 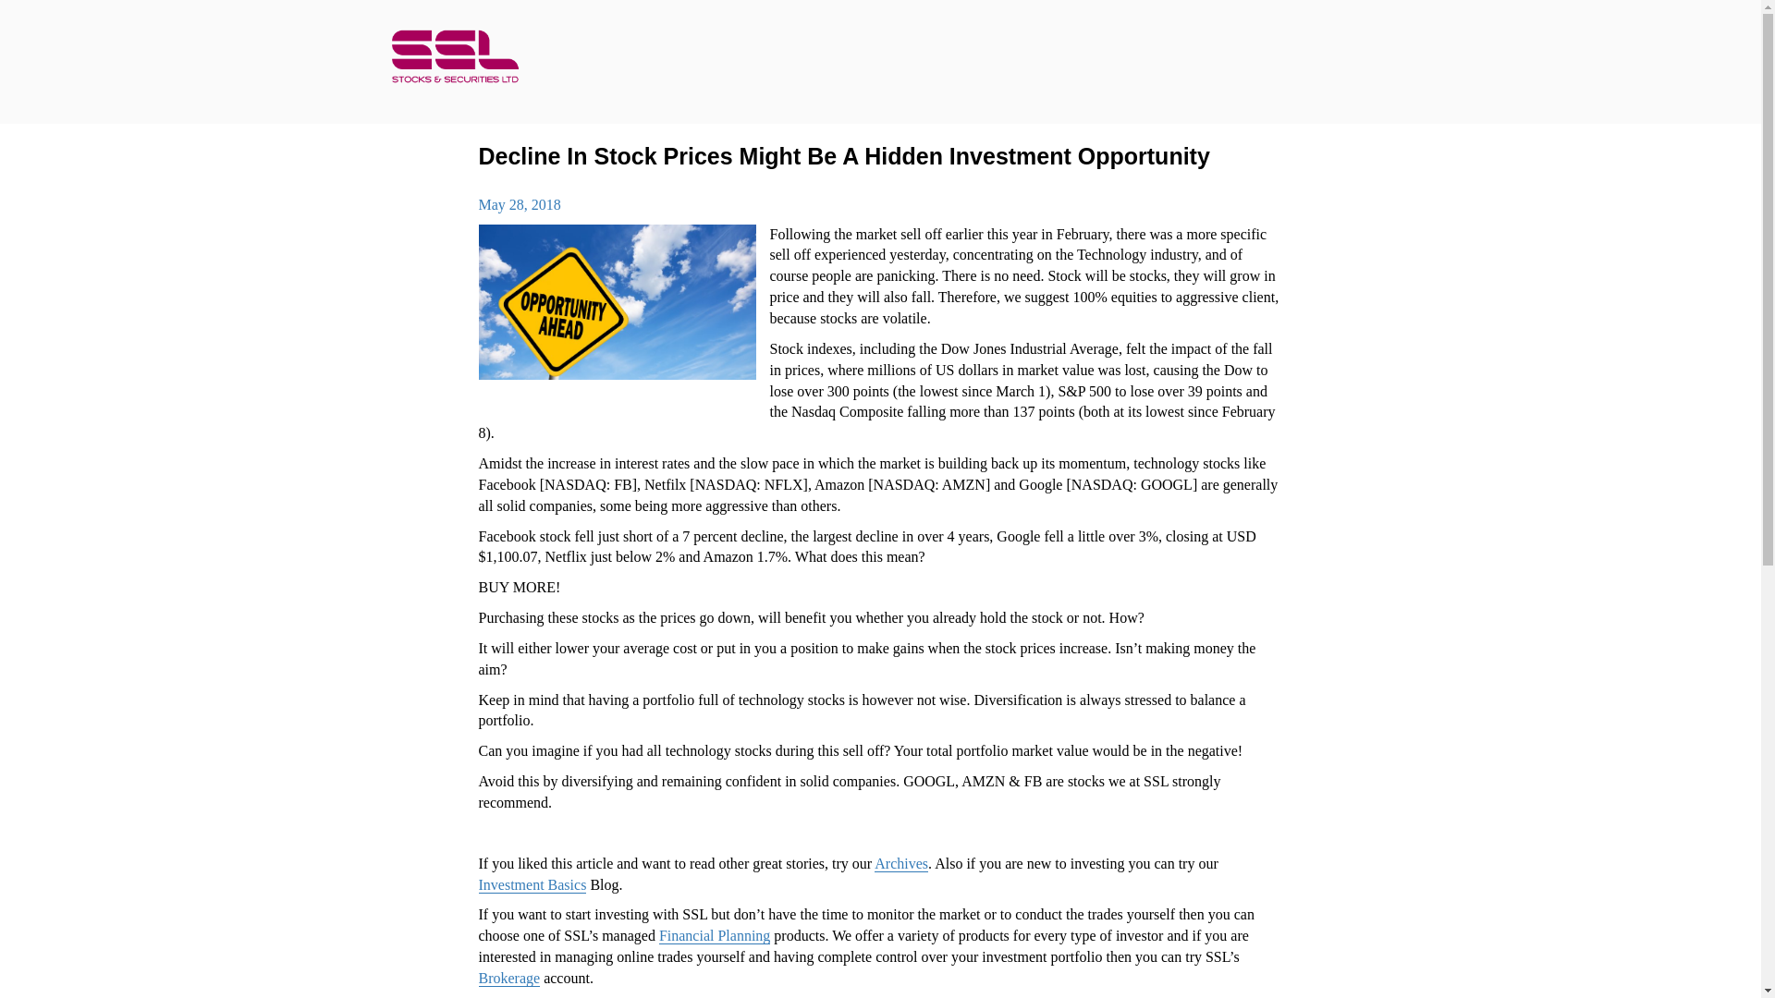 What do you see at coordinates (714, 935) in the screenshot?
I see `Financial Planning` at bounding box center [714, 935].